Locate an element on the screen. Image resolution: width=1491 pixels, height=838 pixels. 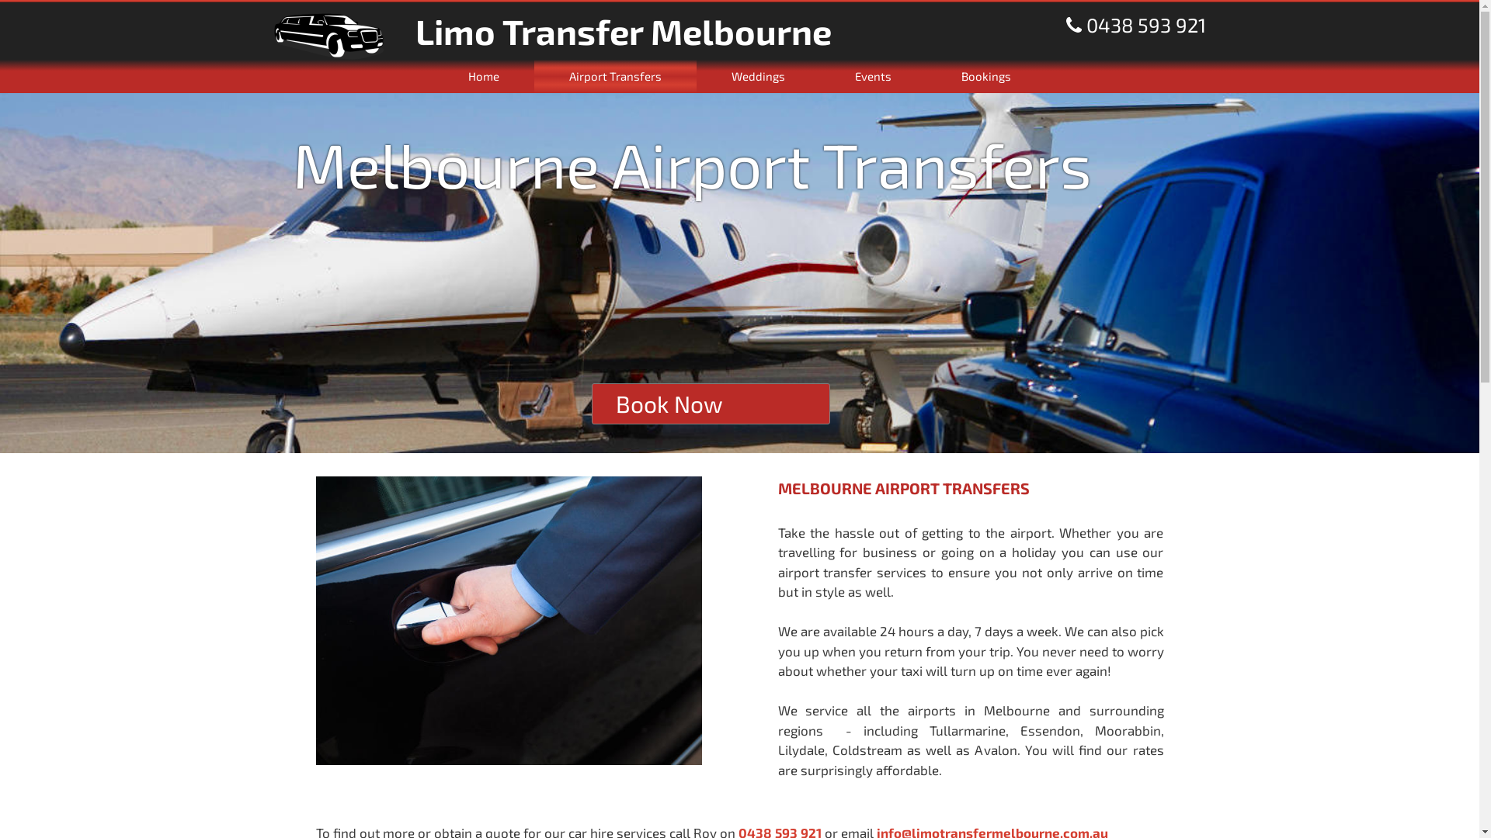
Home is located at coordinates (484, 76).